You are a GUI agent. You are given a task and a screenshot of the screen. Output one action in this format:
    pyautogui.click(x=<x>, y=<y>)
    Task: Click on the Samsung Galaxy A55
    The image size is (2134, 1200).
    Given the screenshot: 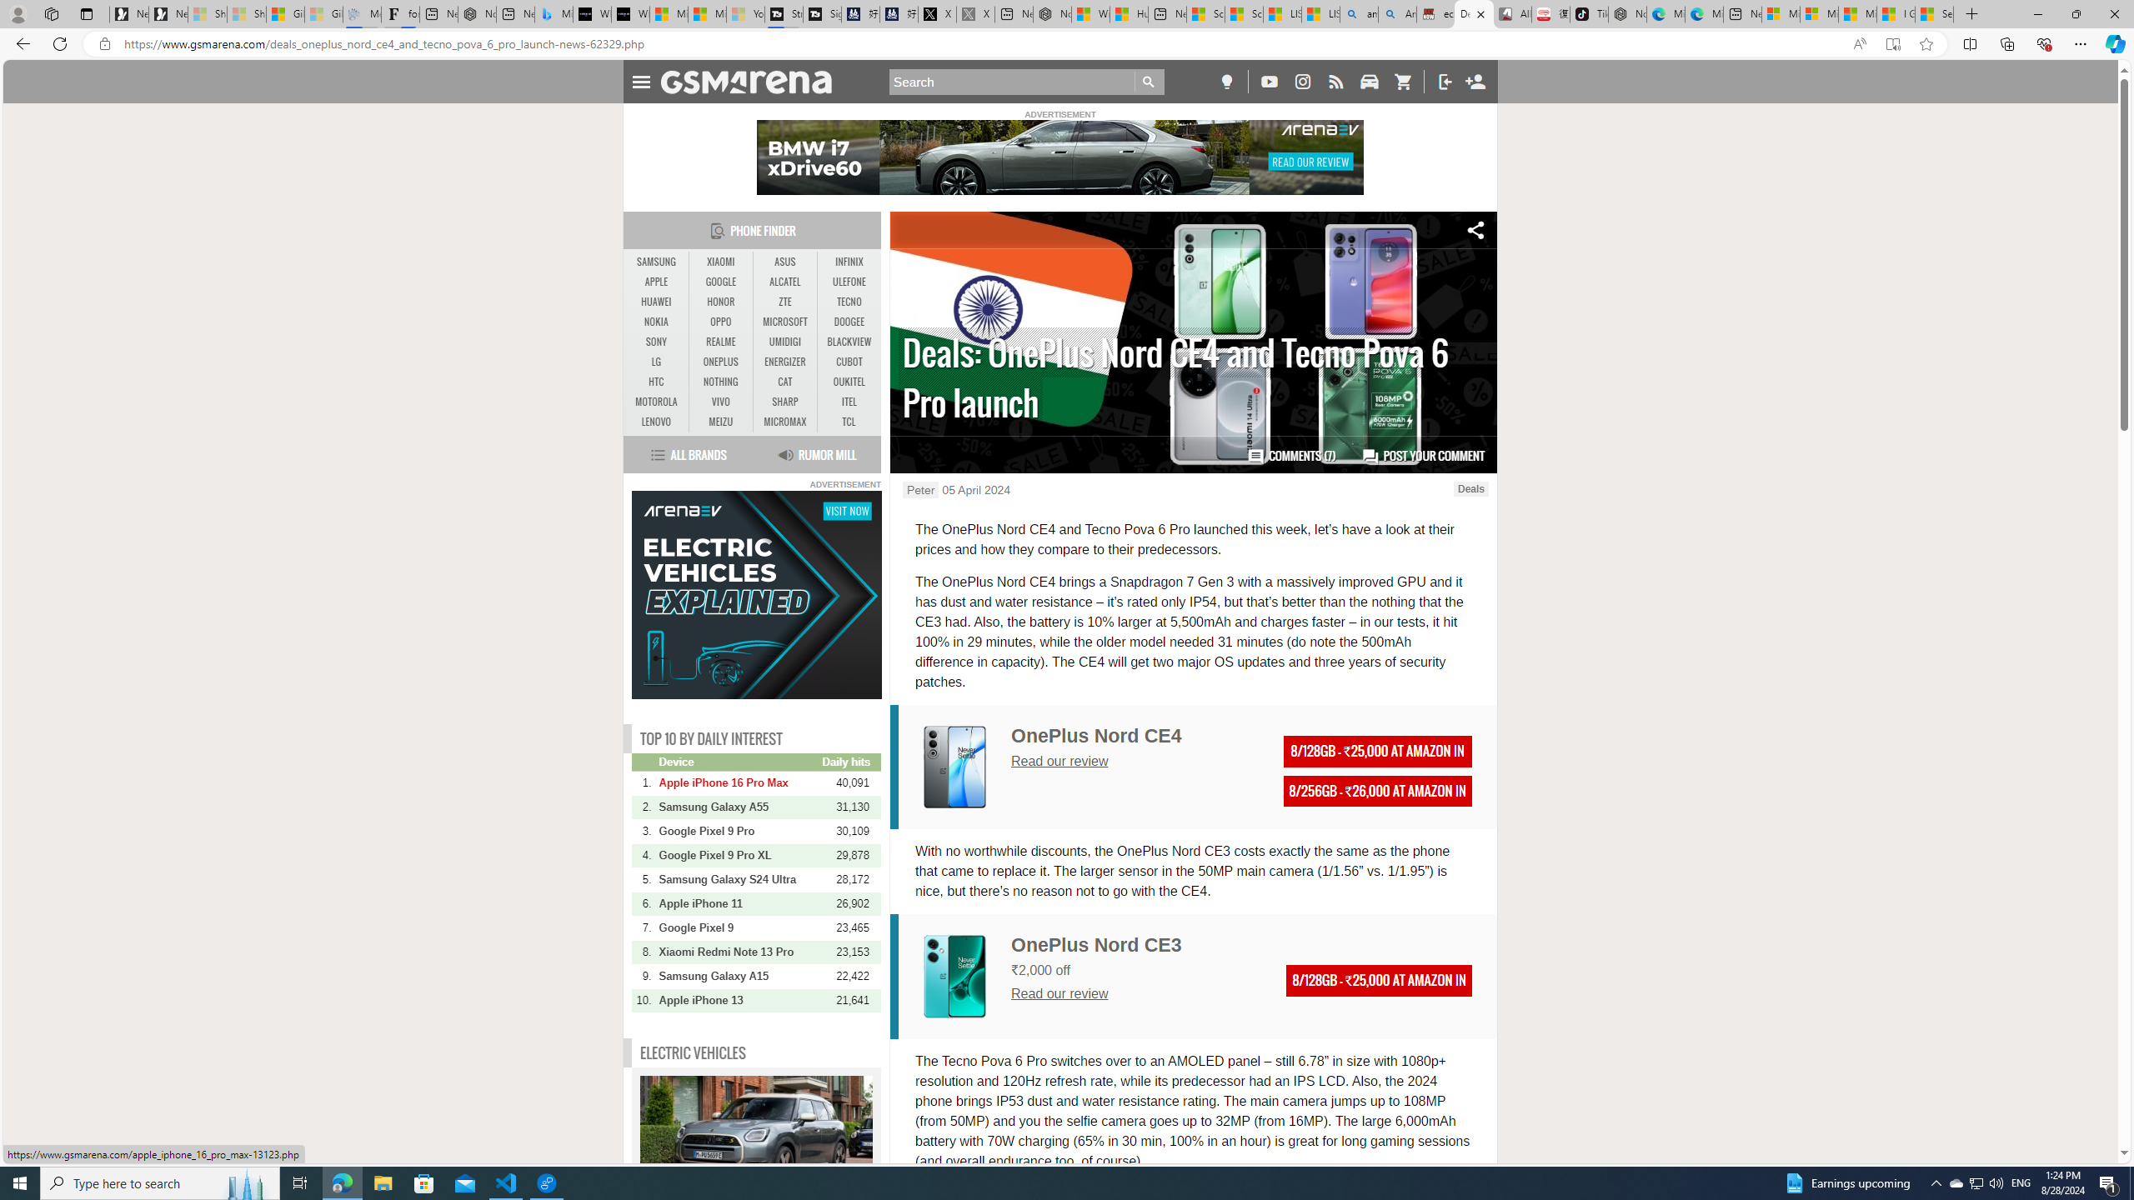 What is the action you would take?
    pyautogui.click(x=739, y=807)
    